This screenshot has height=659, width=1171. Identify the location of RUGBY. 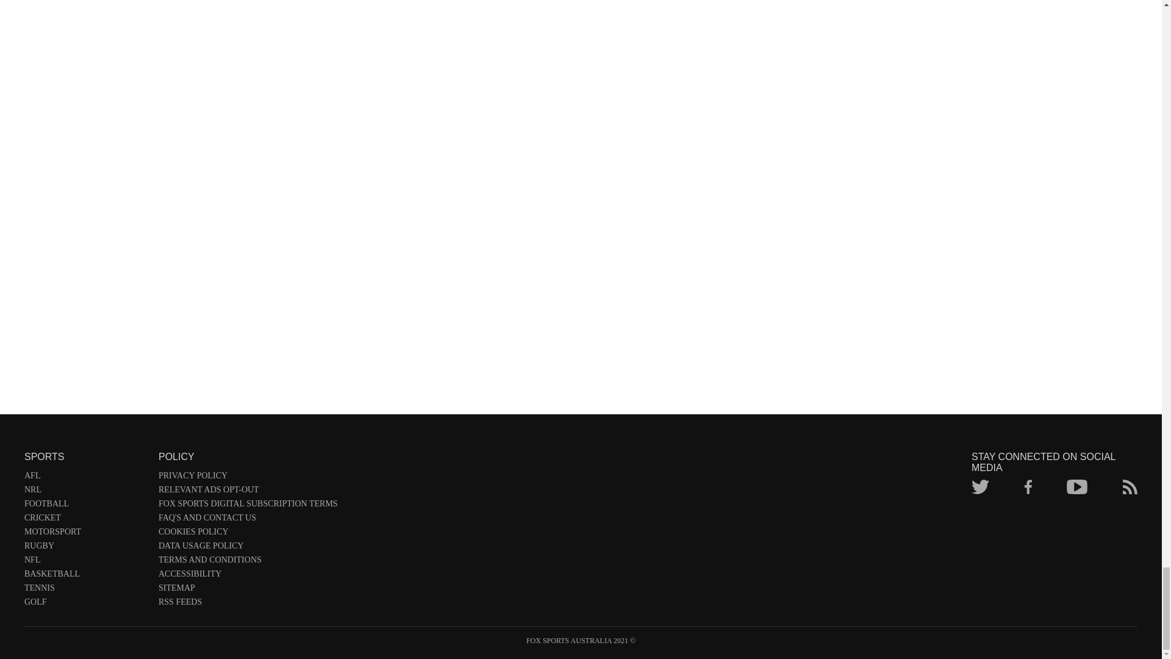
(85, 548).